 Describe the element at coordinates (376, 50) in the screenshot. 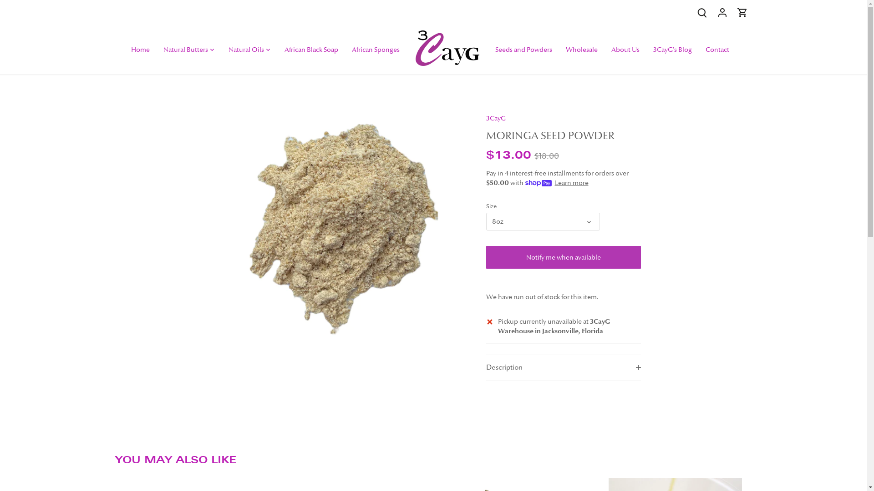

I see `African Sponges` at that location.